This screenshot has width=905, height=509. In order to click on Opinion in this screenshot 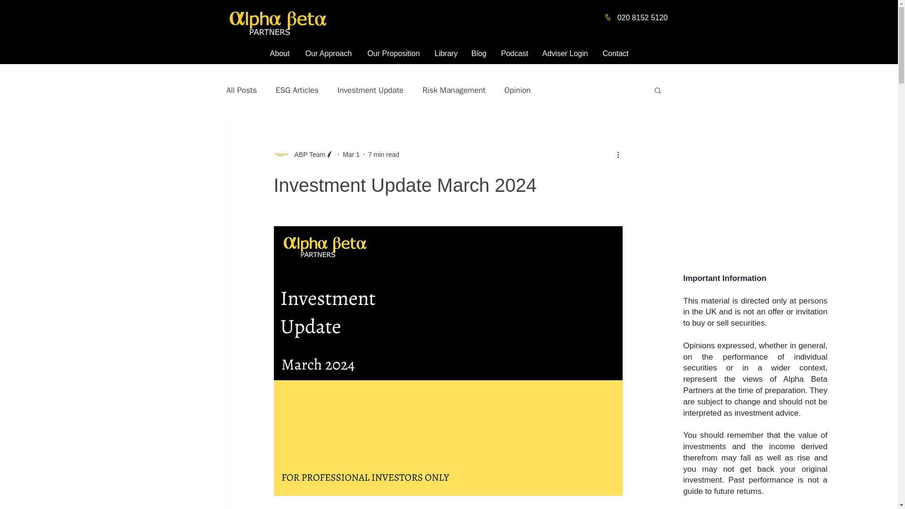, I will do `click(517, 90)`.